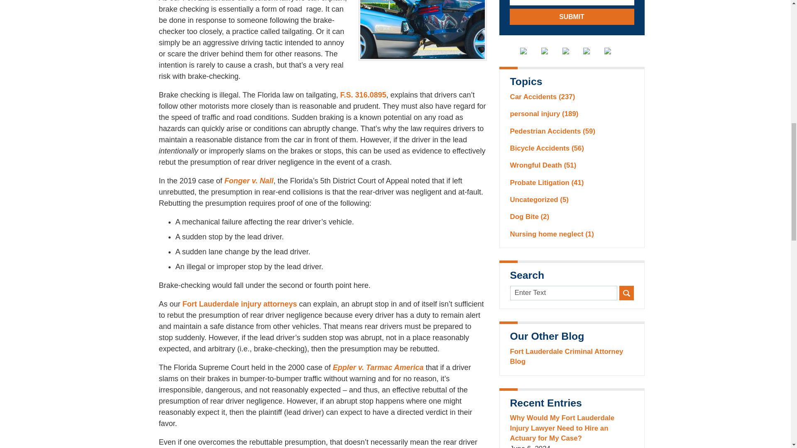 This screenshot has height=448, width=797. What do you see at coordinates (363, 95) in the screenshot?
I see `F.S. 316.0895` at bounding box center [363, 95].